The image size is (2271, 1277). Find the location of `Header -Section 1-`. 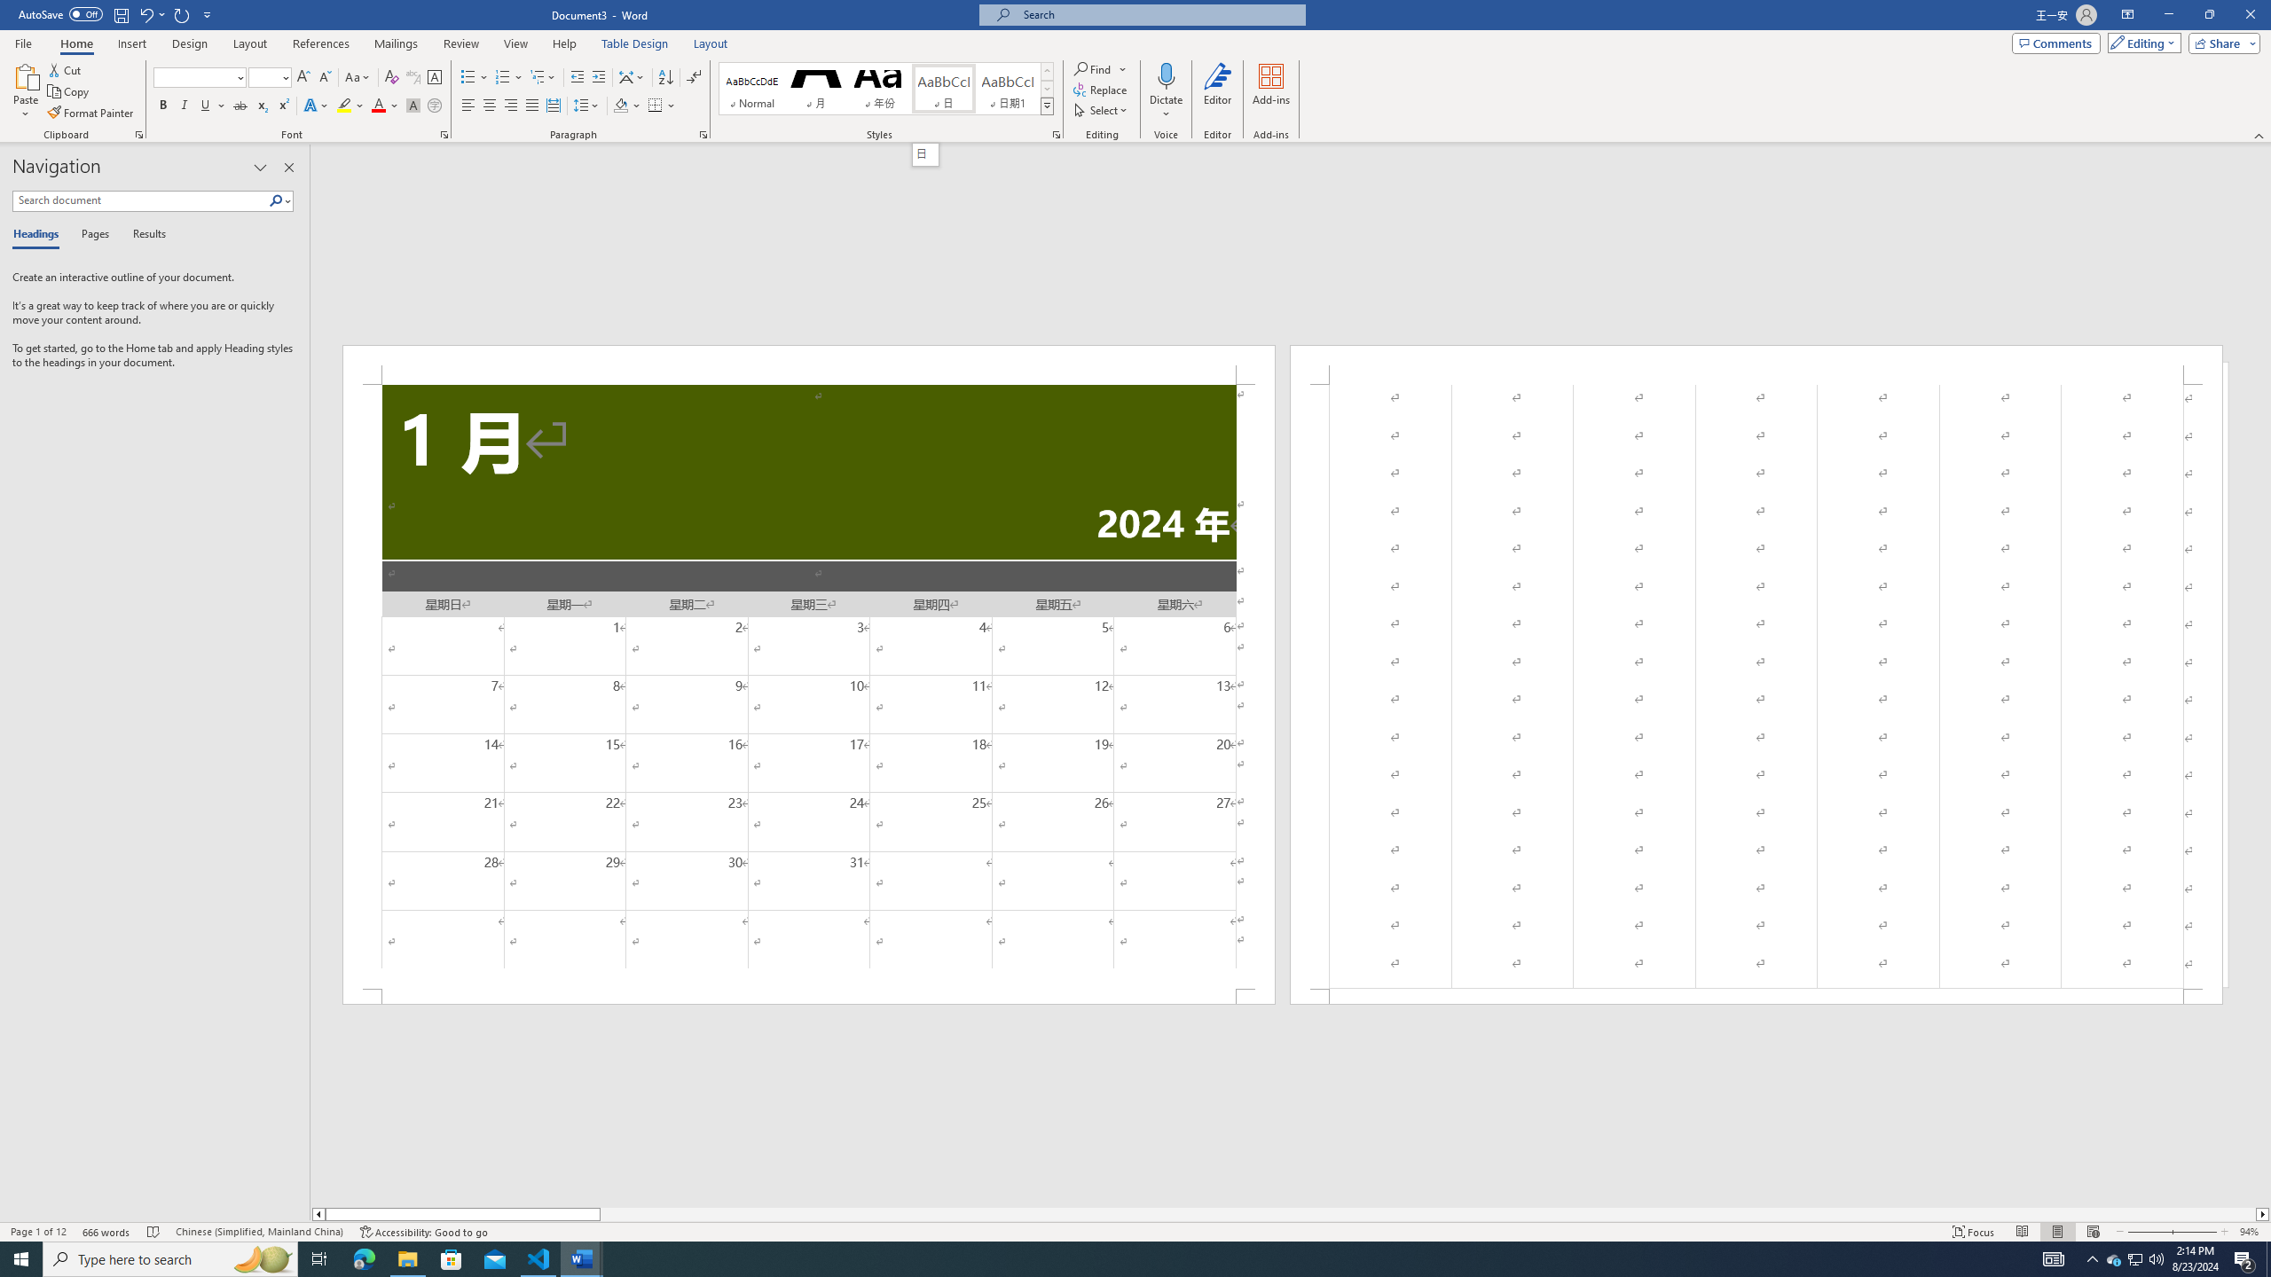

Header -Section 1- is located at coordinates (1756, 364).